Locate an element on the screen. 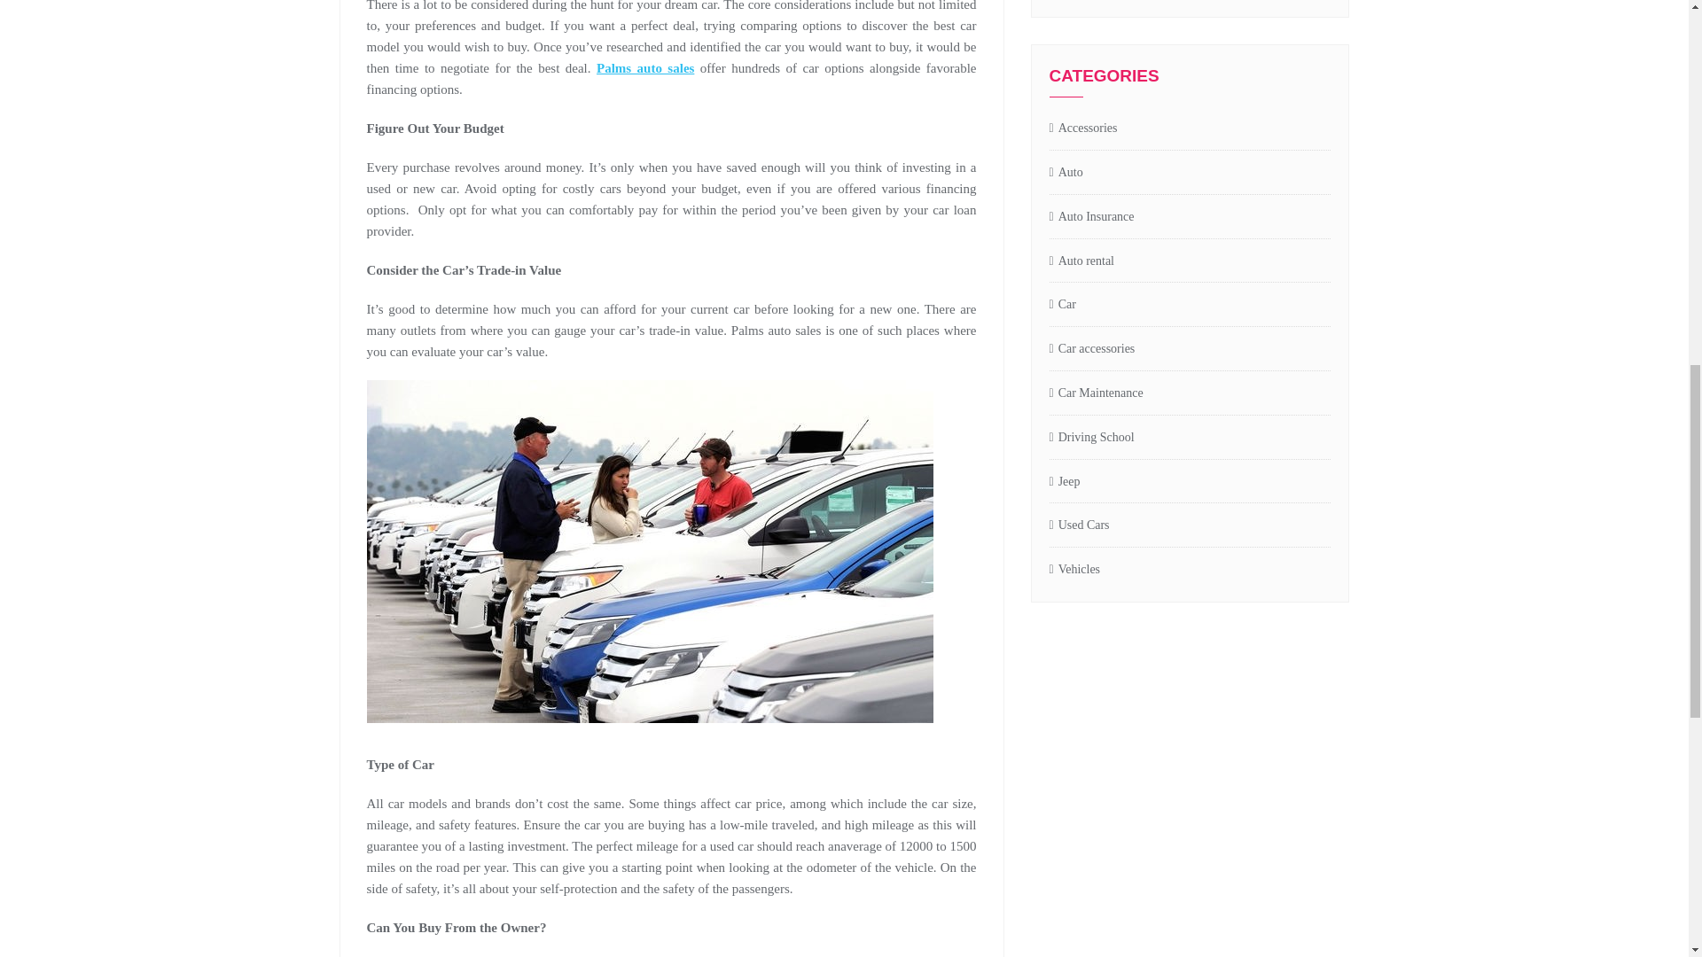  Palms auto sales is located at coordinates (645, 68).